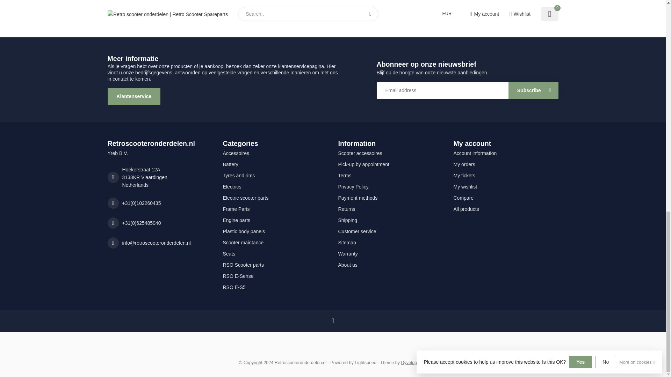 This screenshot has width=671, height=377. I want to click on Sitemap, so click(390, 242).